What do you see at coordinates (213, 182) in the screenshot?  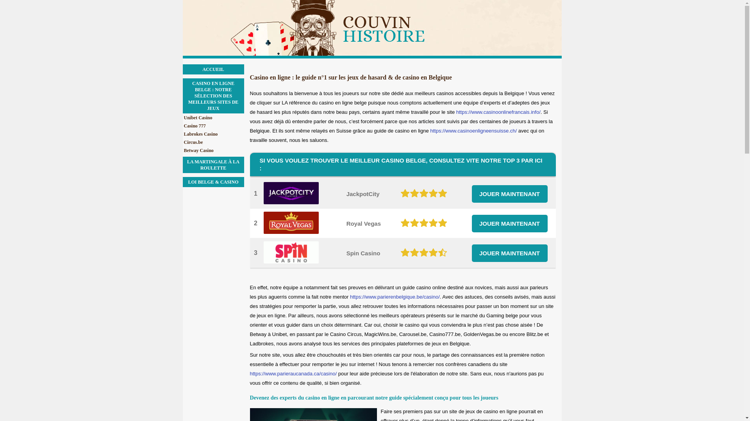 I see `LOI BELGE & CASINO` at bounding box center [213, 182].